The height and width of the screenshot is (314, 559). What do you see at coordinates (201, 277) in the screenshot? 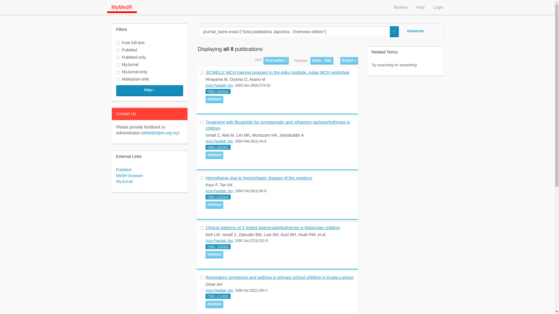
I see `on` at bounding box center [201, 277].